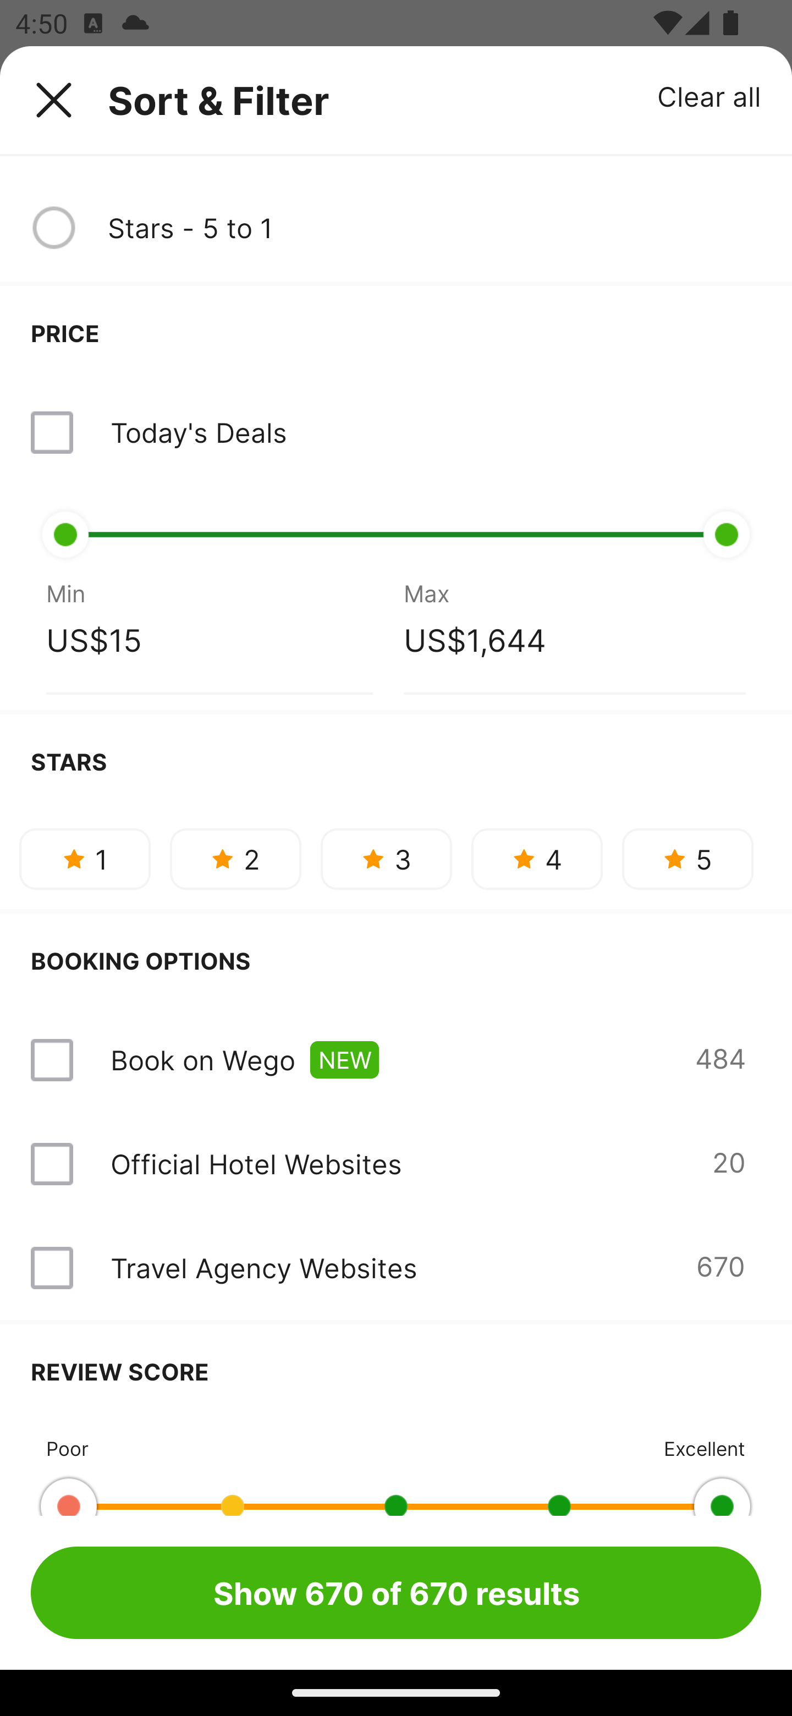  What do you see at coordinates (537, 859) in the screenshot?
I see `4` at bounding box center [537, 859].